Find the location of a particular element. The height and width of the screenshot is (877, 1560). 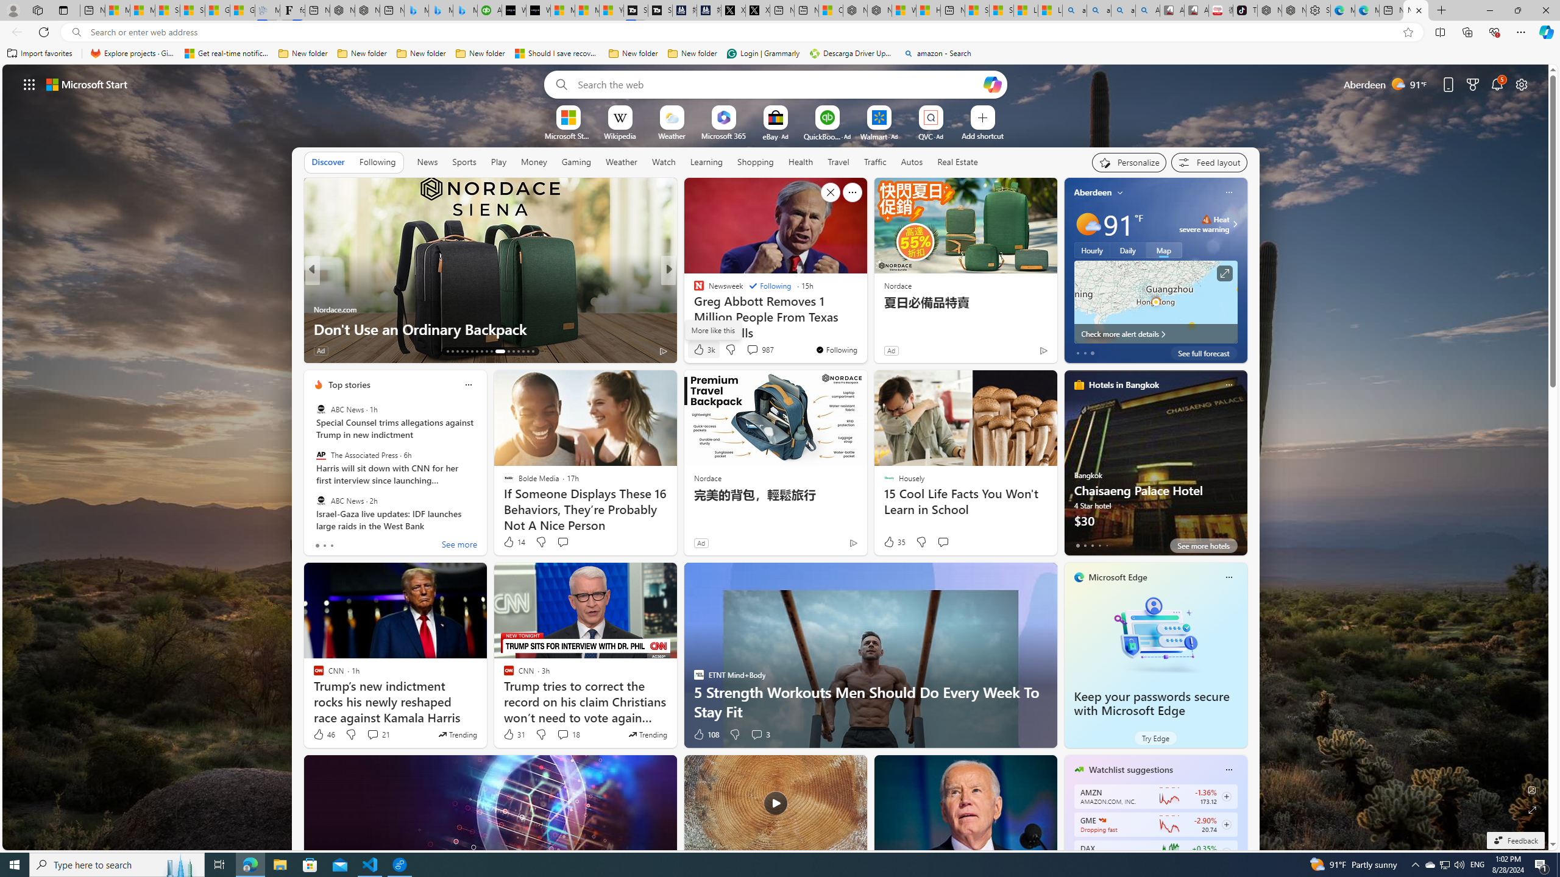

Amazon Echo Robot - Search Images is located at coordinates (1148, 10).